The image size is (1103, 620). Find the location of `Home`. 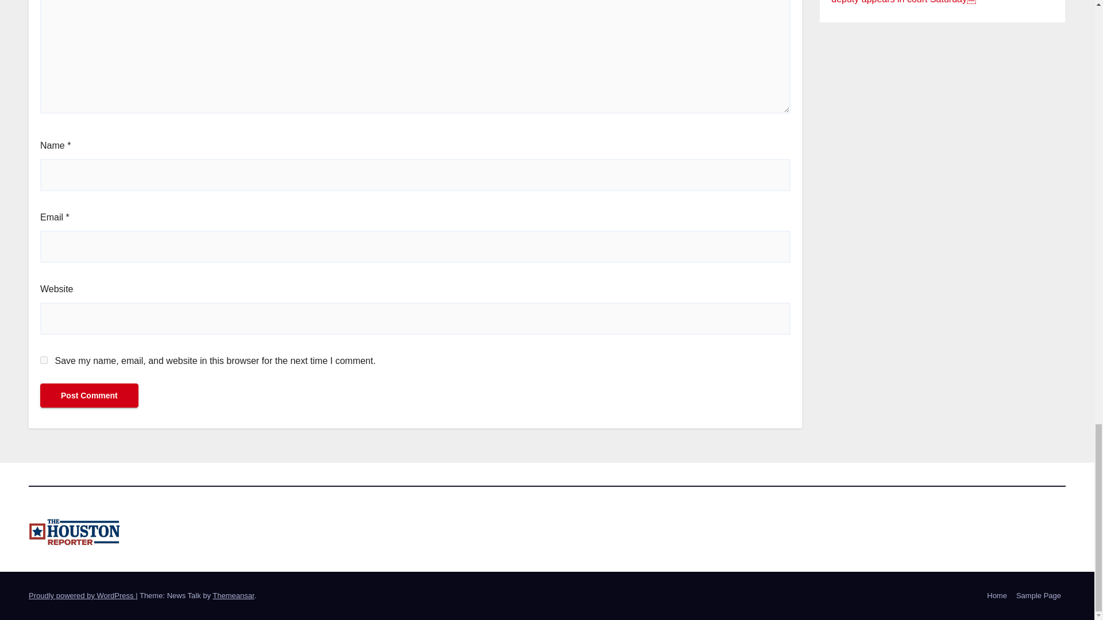

Home is located at coordinates (997, 596).